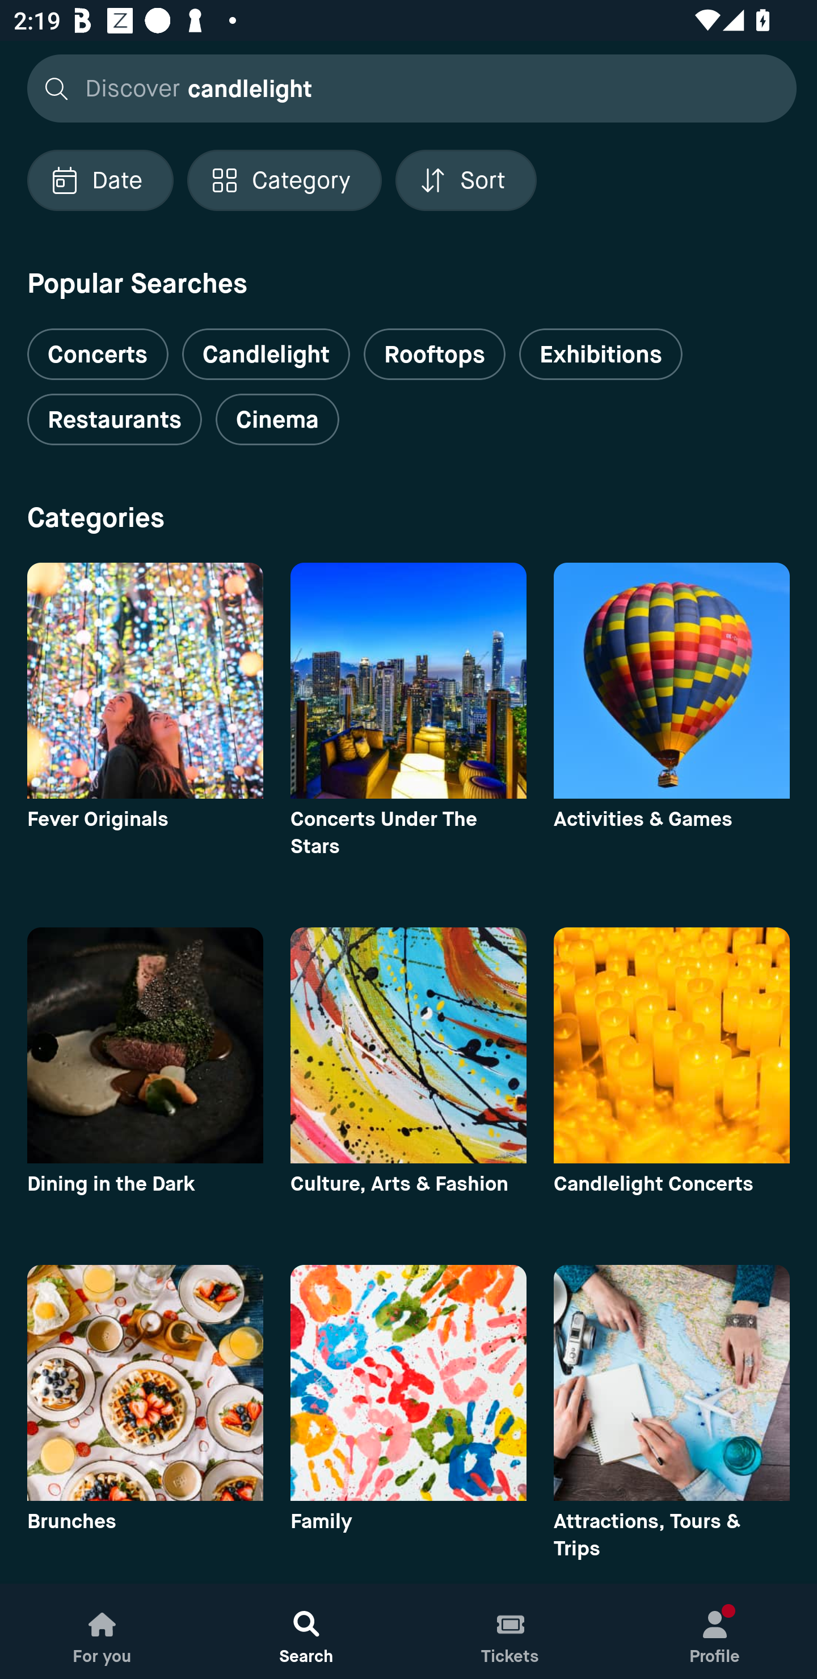 The width and height of the screenshot is (817, 1679). Describe the element at coordinates (672, 681) in the screenshot. I see `category image` at that location.